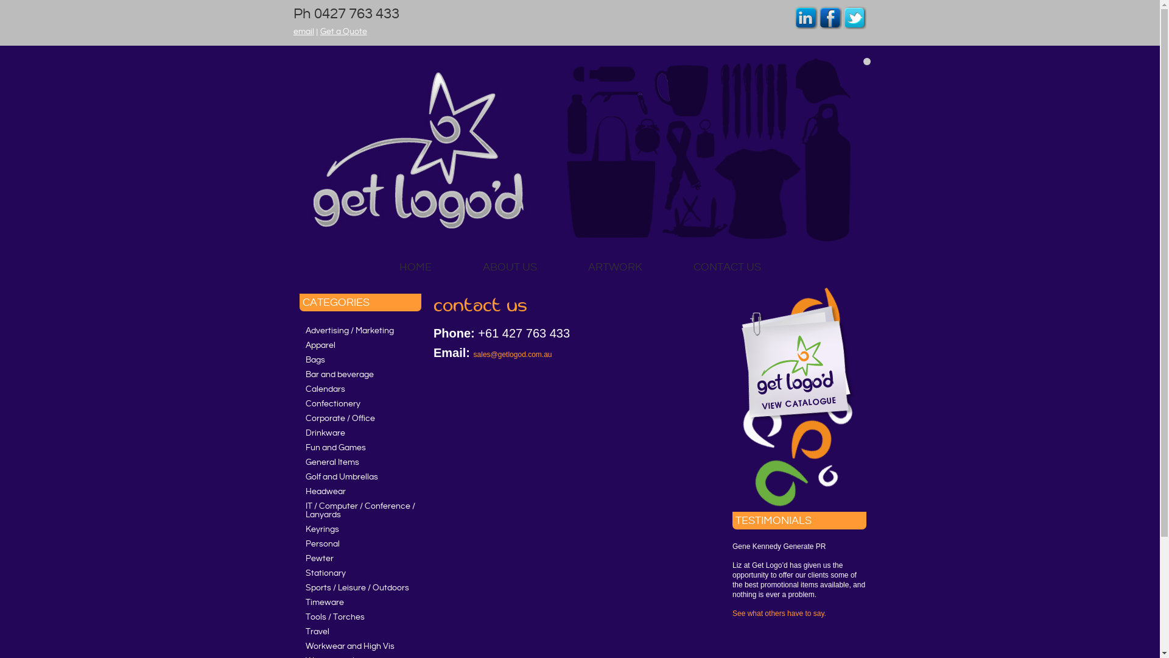 This screenshot has width=1169, height=658. Describe the element at coordinates (360, 462) in the screenshot. I see `General Items` at that location.